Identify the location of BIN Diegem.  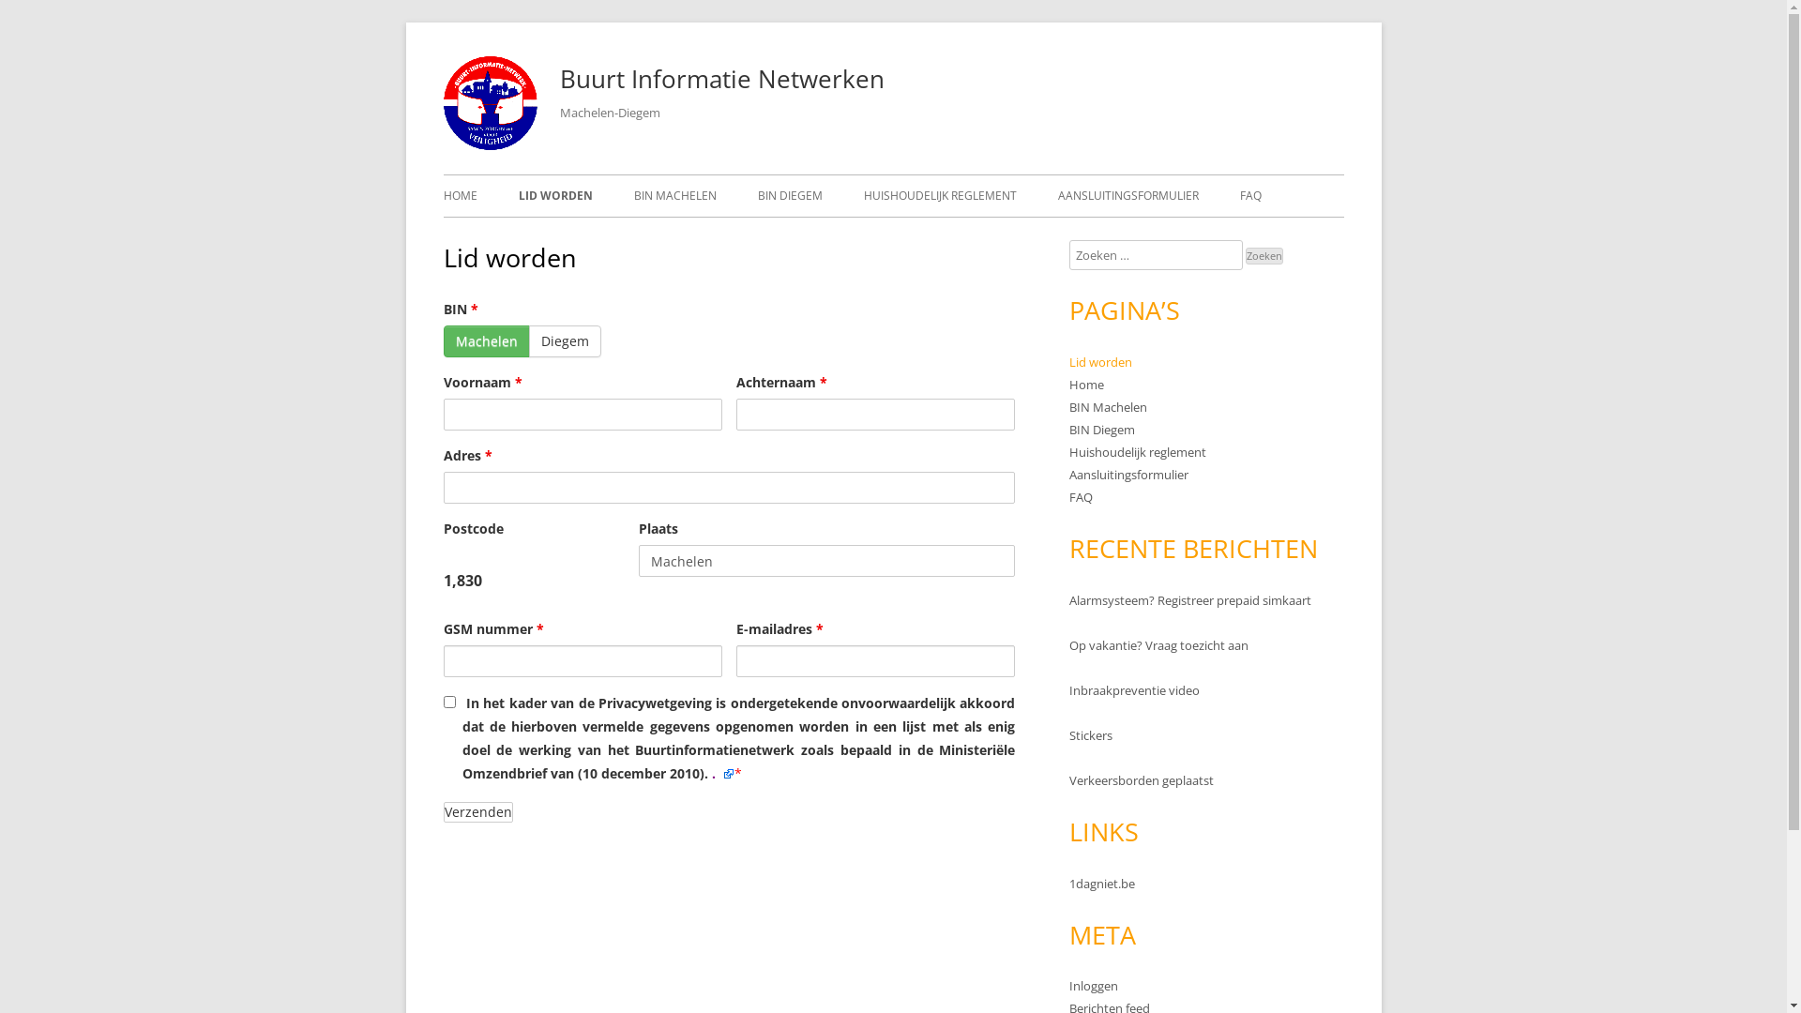
(1102, 430).